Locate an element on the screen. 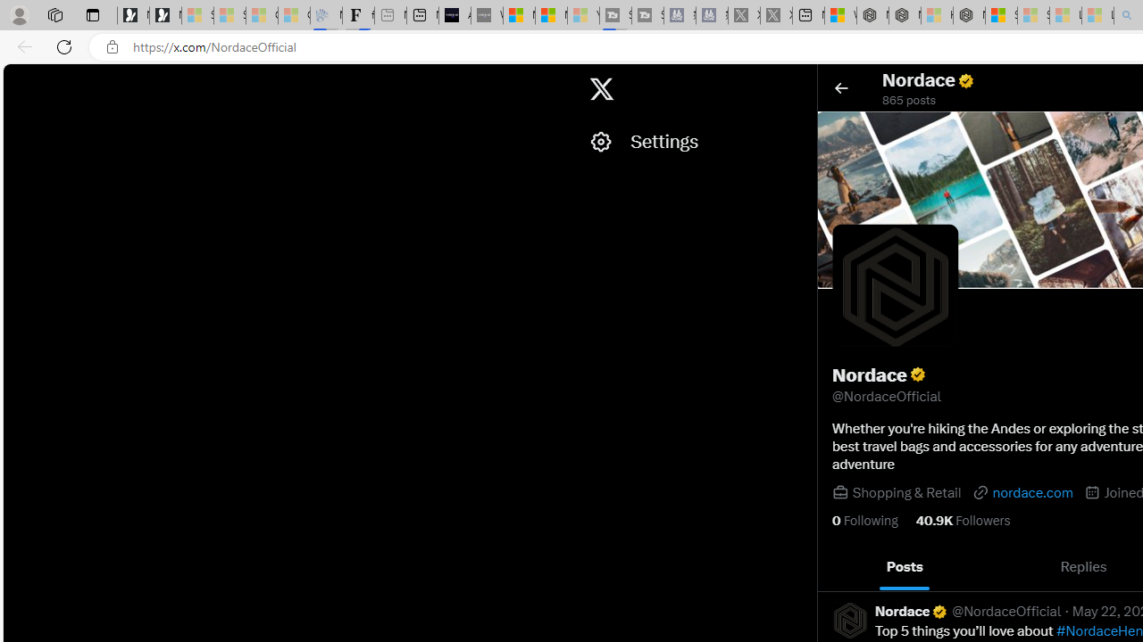  nordace.com is located at coordinates (1022, 492).